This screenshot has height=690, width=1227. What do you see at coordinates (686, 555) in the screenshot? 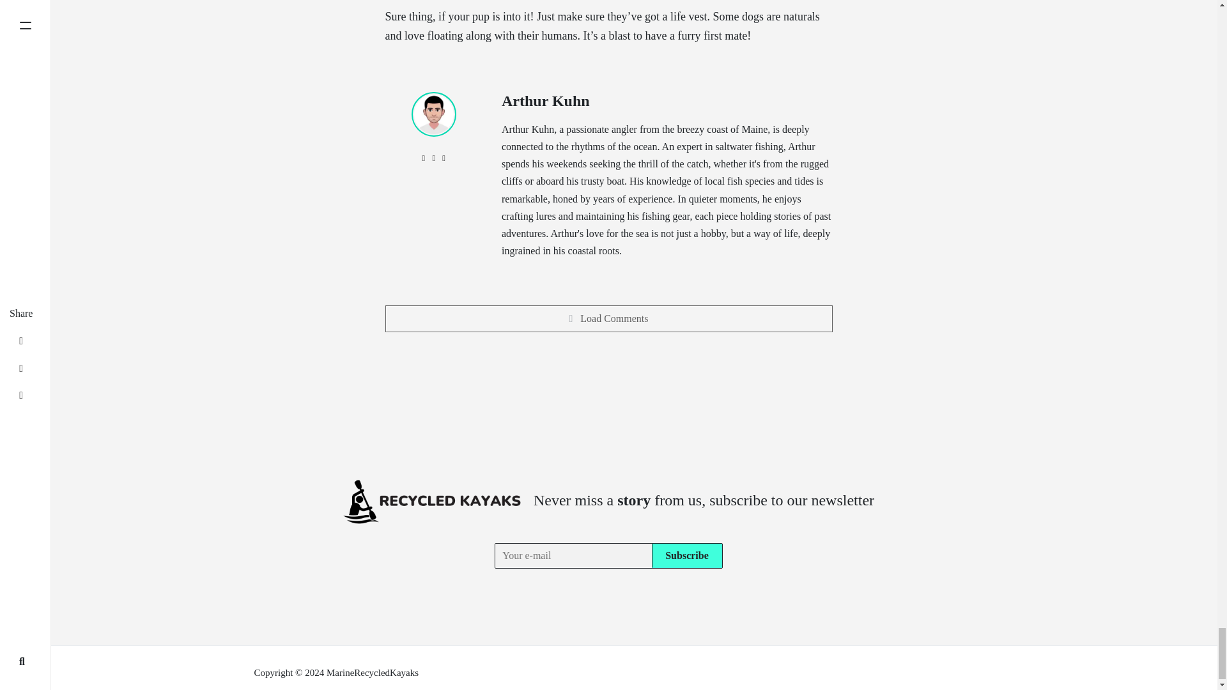
I see `Subscribe` at bounding box center [686, 555].